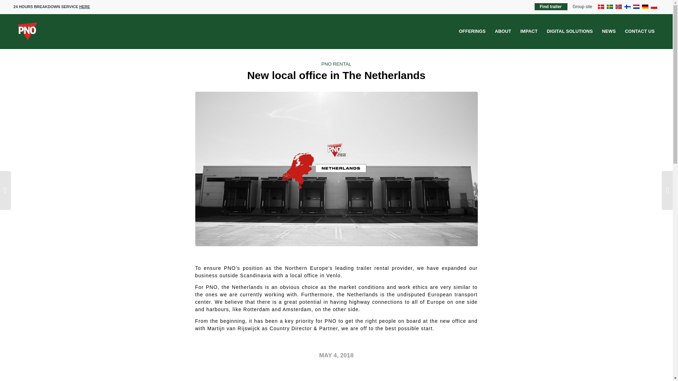 The image size is (678, 381). What do you see at coordinates (654, 6) in the screenshot?
I see `polski` at bounding box center [654, 6].